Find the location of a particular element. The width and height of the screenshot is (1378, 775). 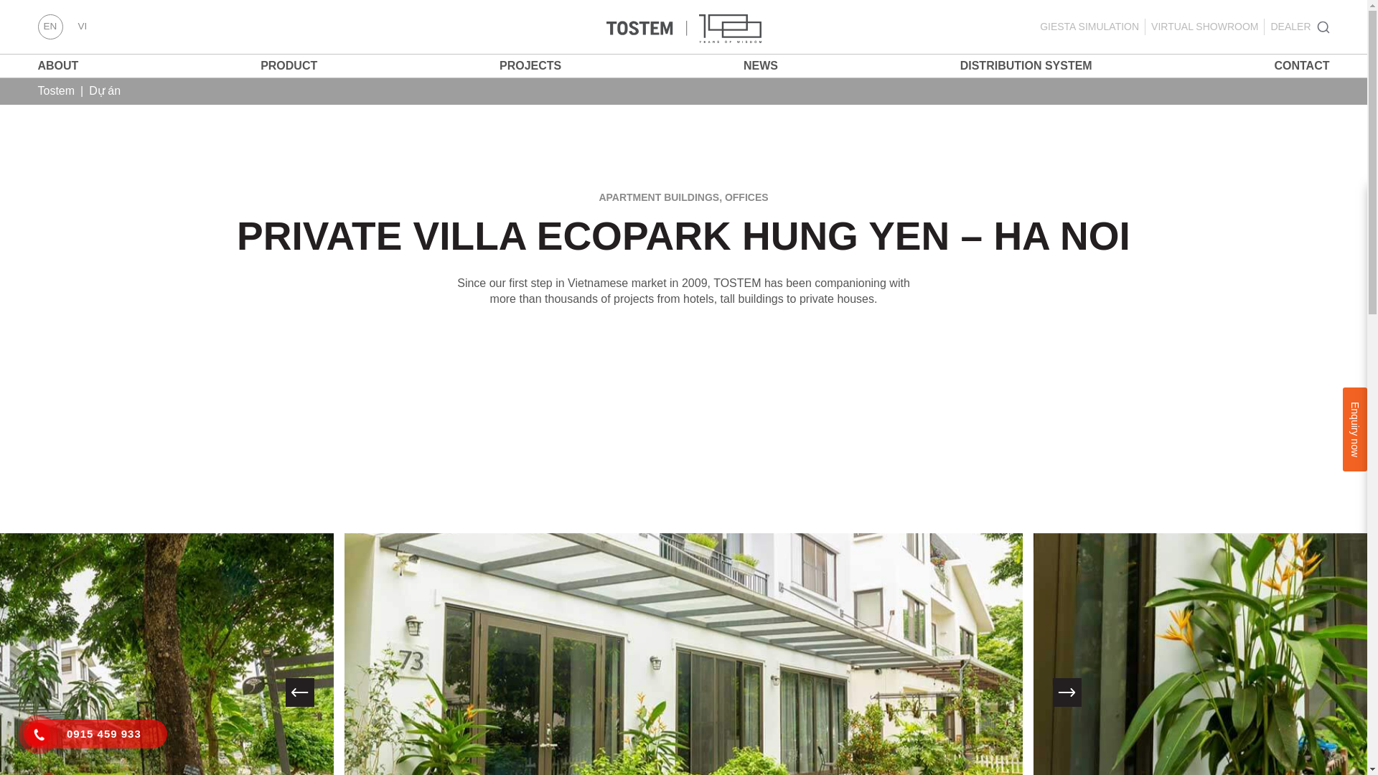

VIRTUAL SHOWROOM is located at coordinates (1204, 27).